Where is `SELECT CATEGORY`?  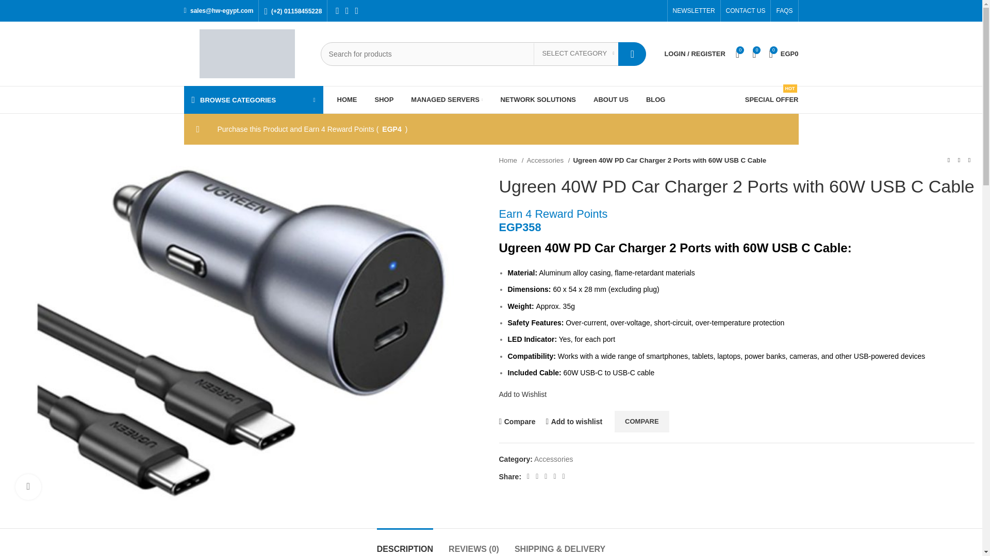
SELECT CATEGORY is located at coordinates (577, 54).